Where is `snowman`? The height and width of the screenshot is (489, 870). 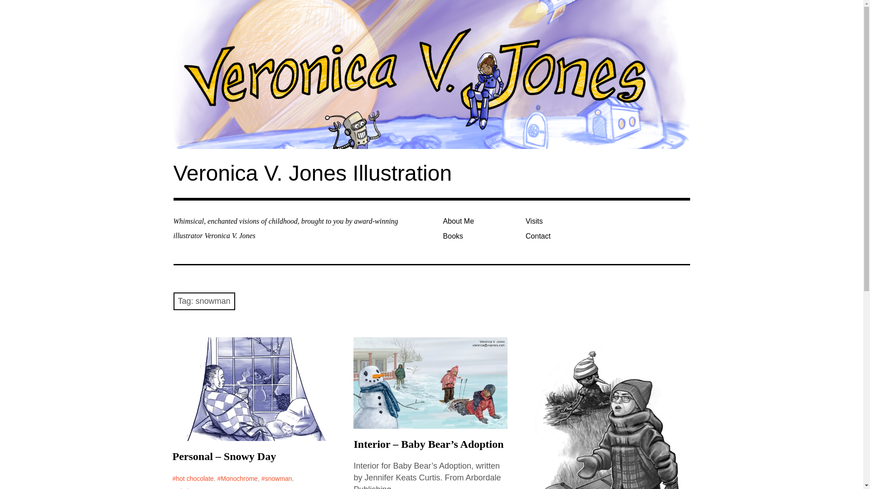
snowman is located at coordinates (277, 479).